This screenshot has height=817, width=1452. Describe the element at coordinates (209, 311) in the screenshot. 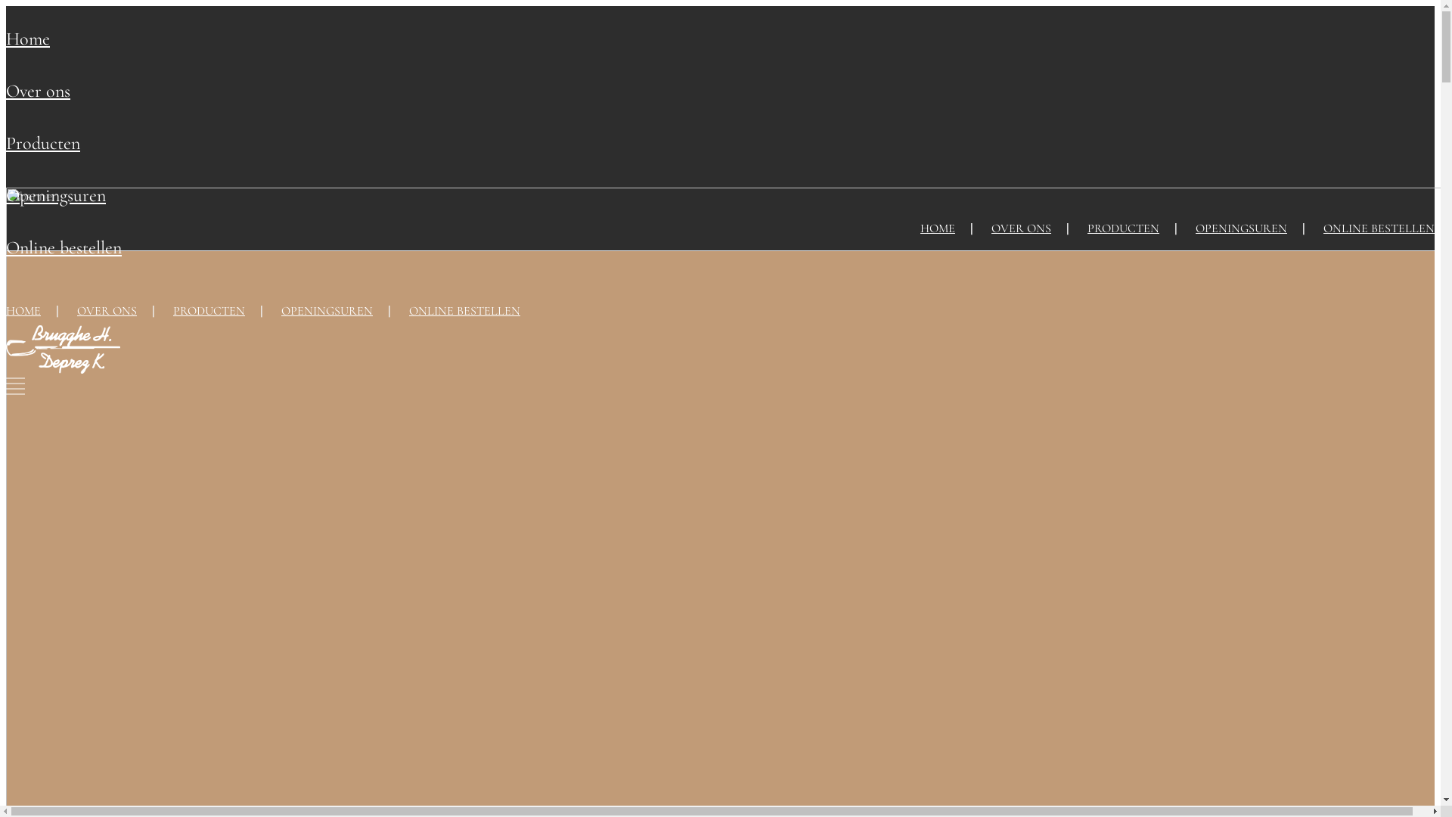

I see `PRODUCTEN` at that location.